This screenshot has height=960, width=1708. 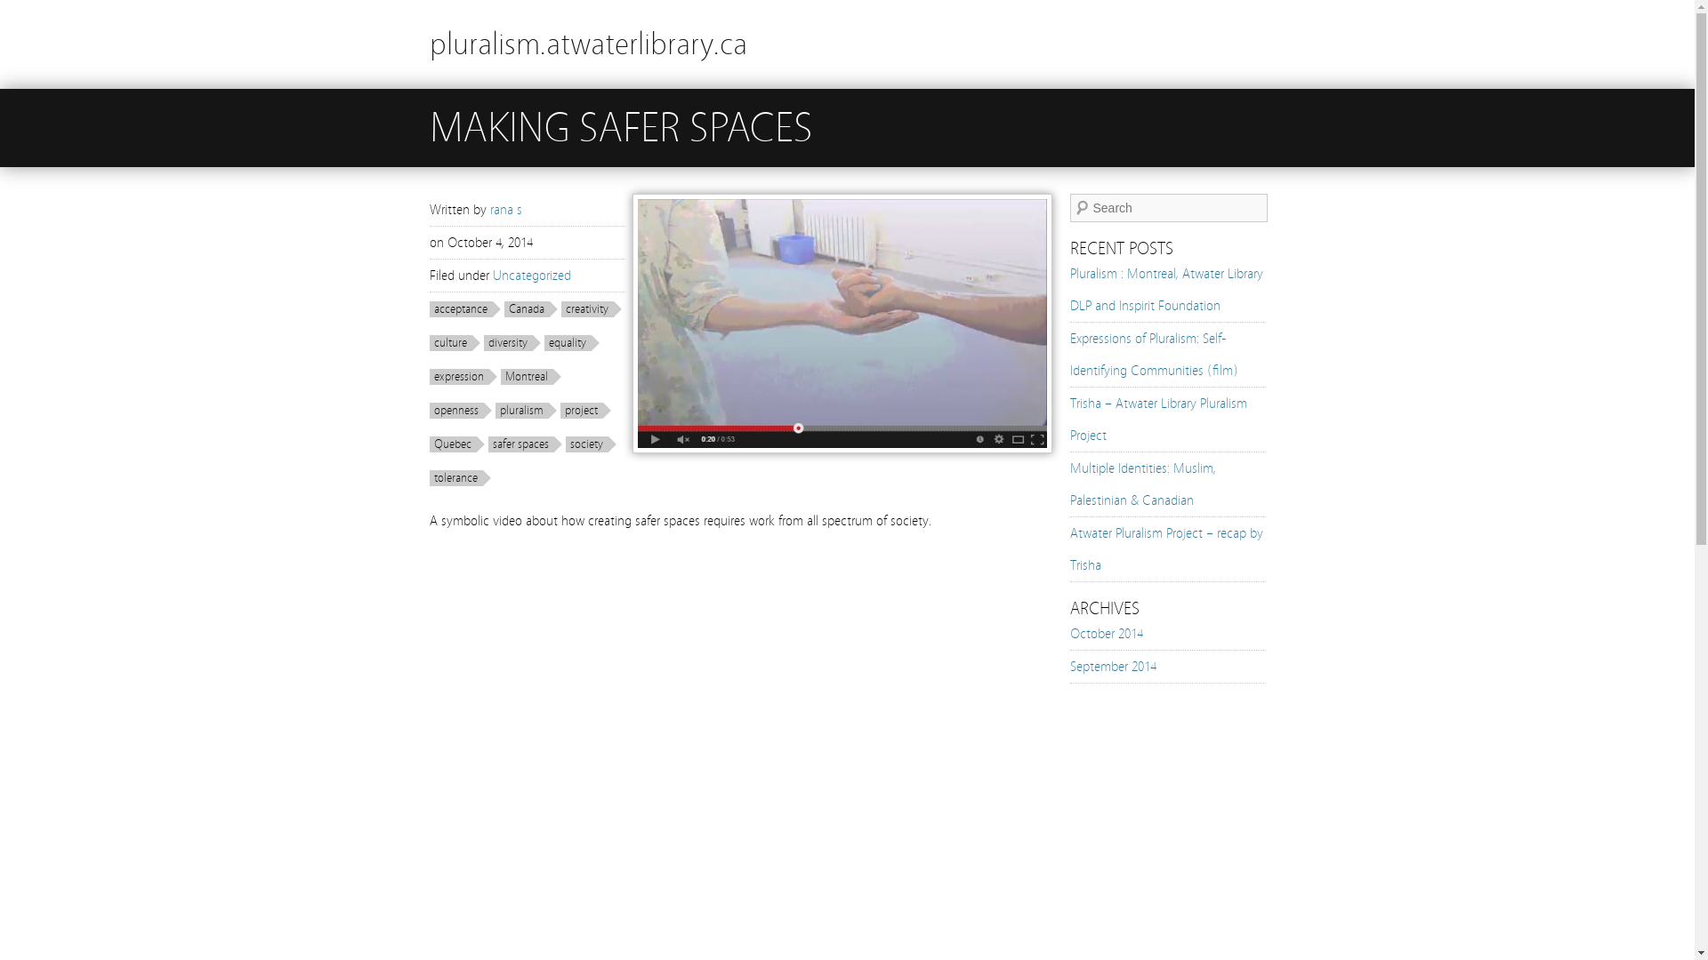 I want to click on tolerance, so click(x=459, y=478).